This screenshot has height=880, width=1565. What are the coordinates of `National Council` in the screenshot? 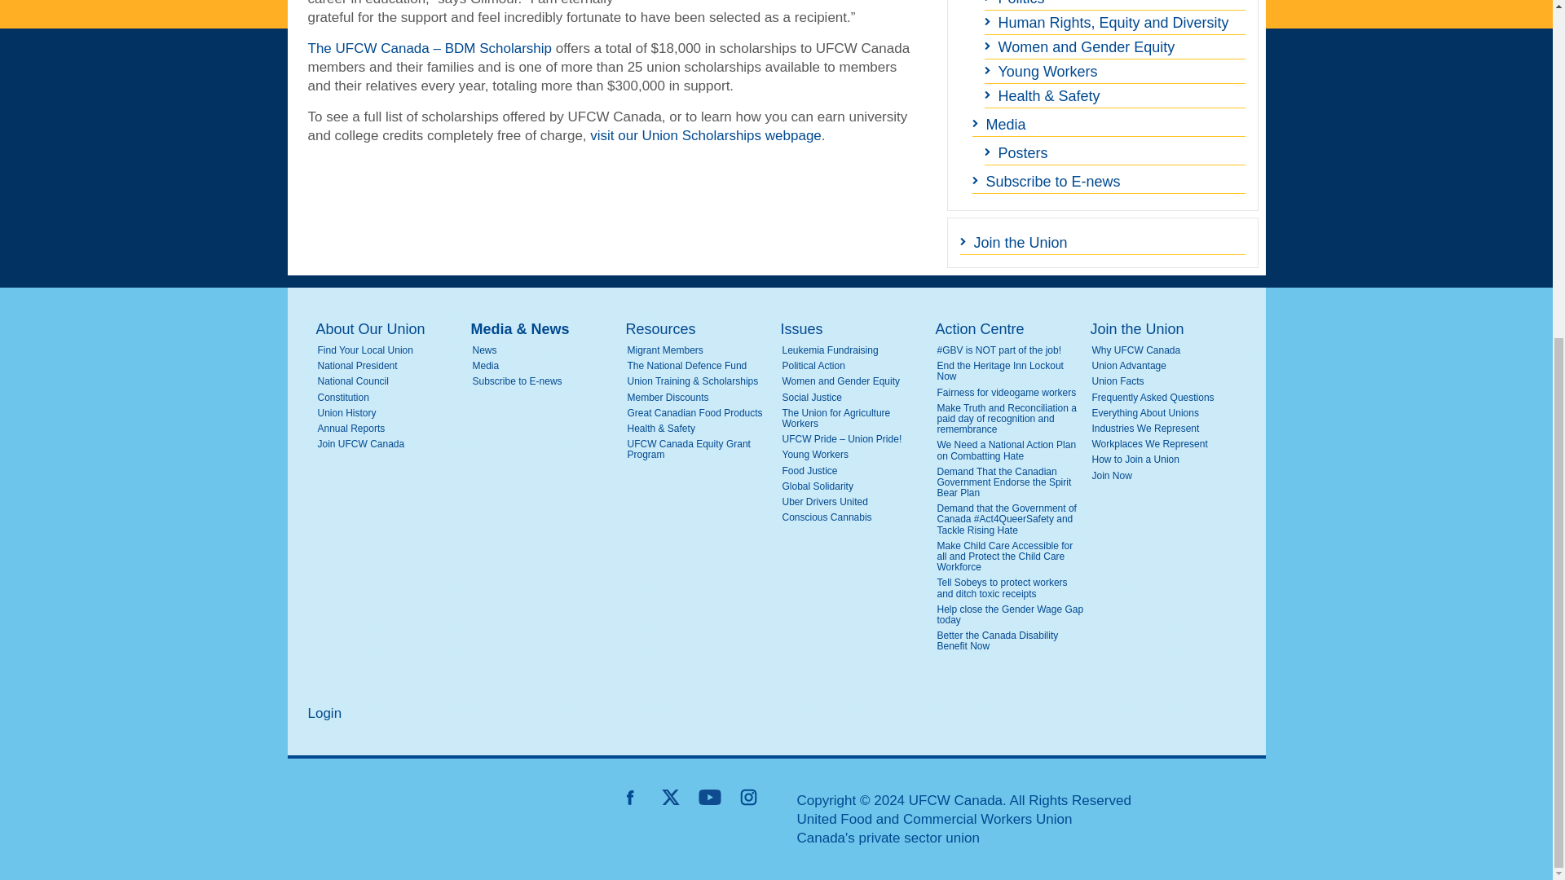 It's located at (391, 381).